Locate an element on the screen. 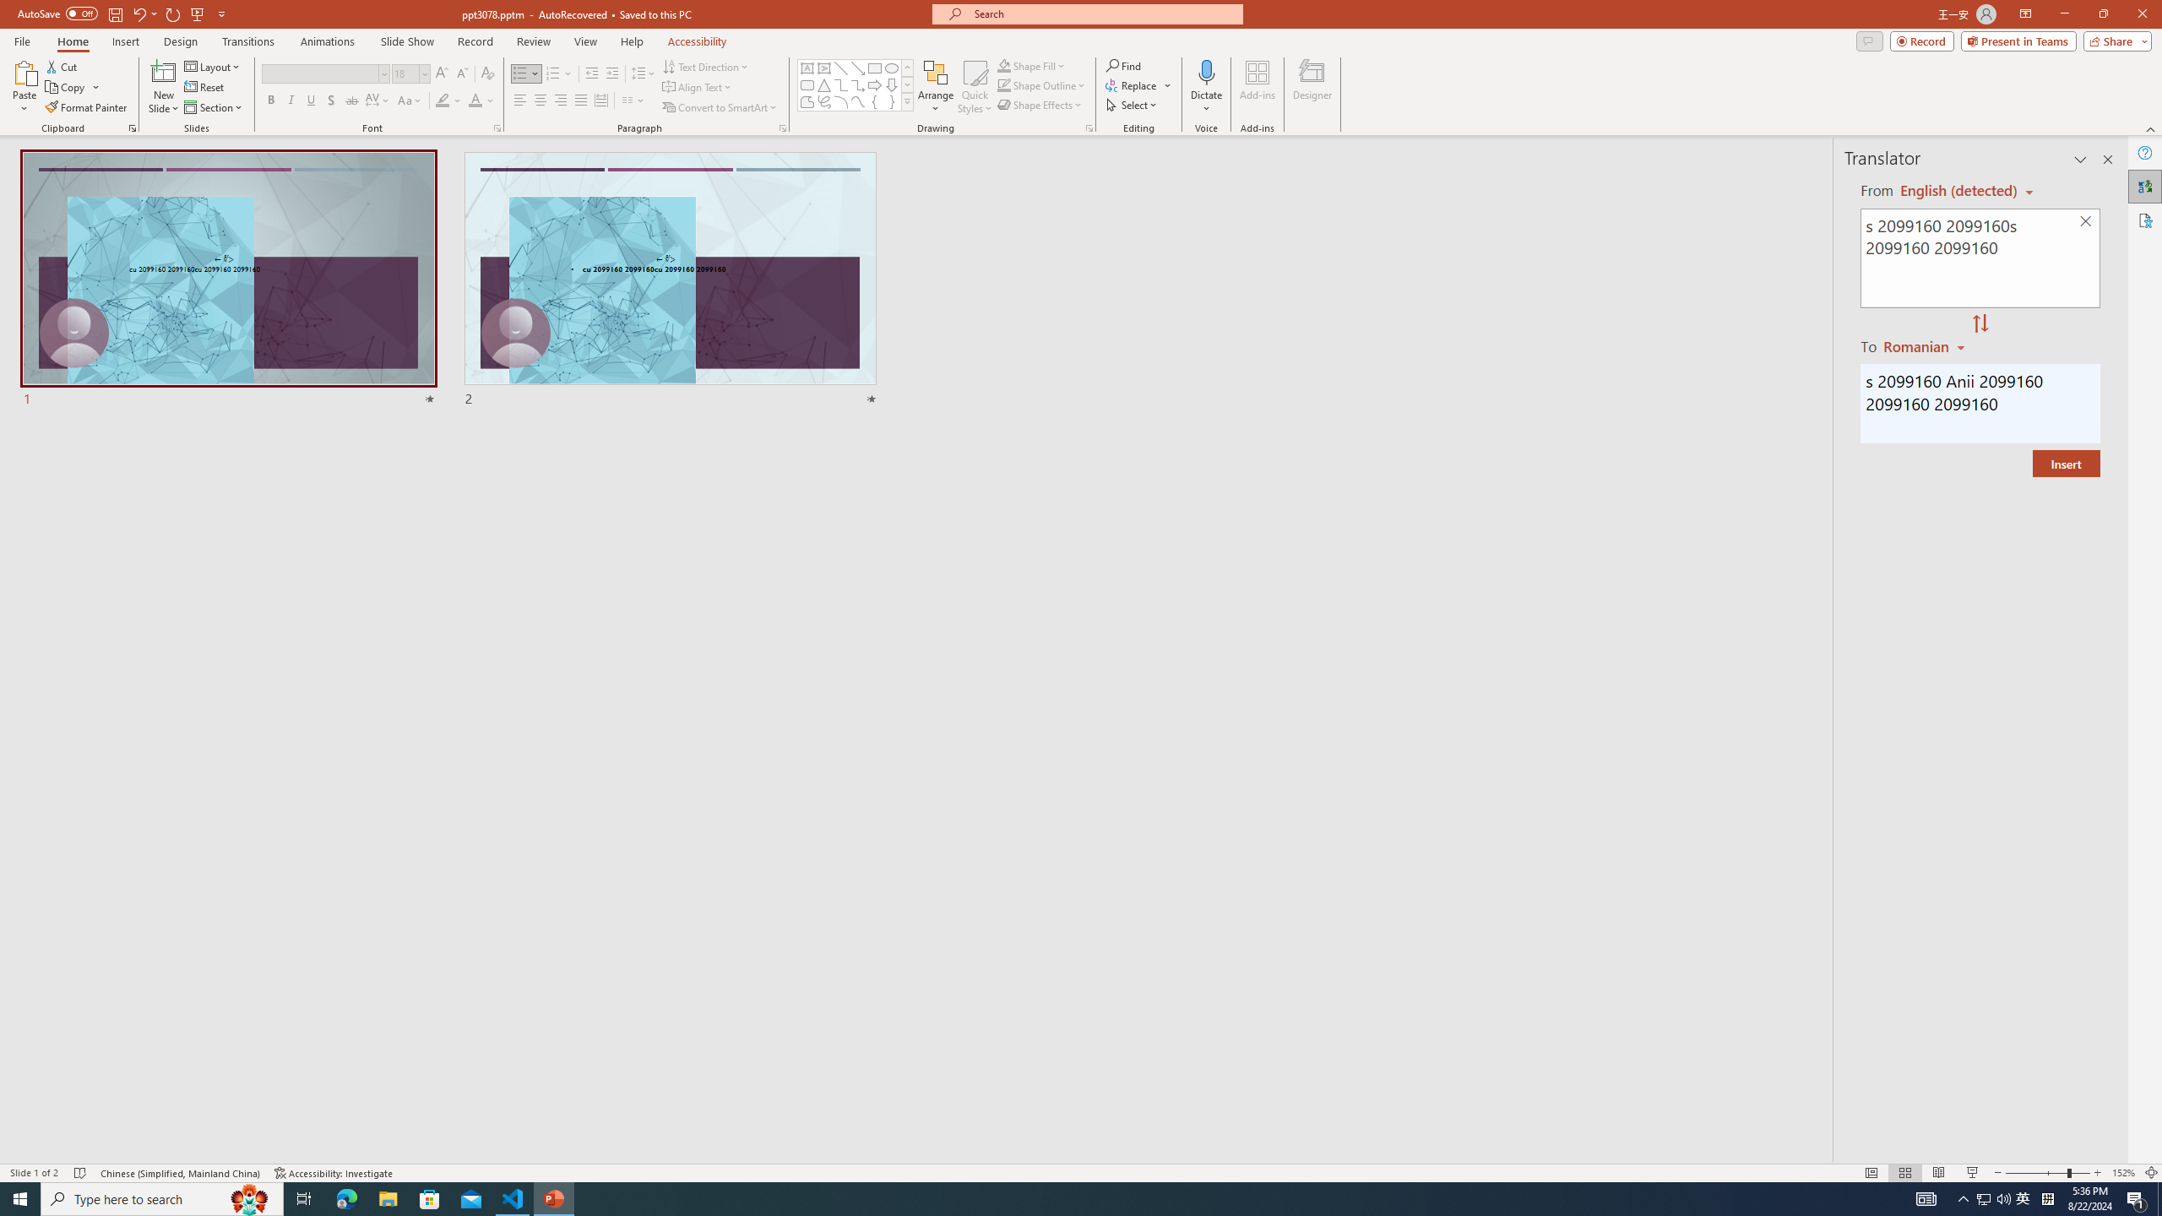 The height and width of the screenshot is (1216, 2162). Shape Outline is located at coordinates (1042, 84).